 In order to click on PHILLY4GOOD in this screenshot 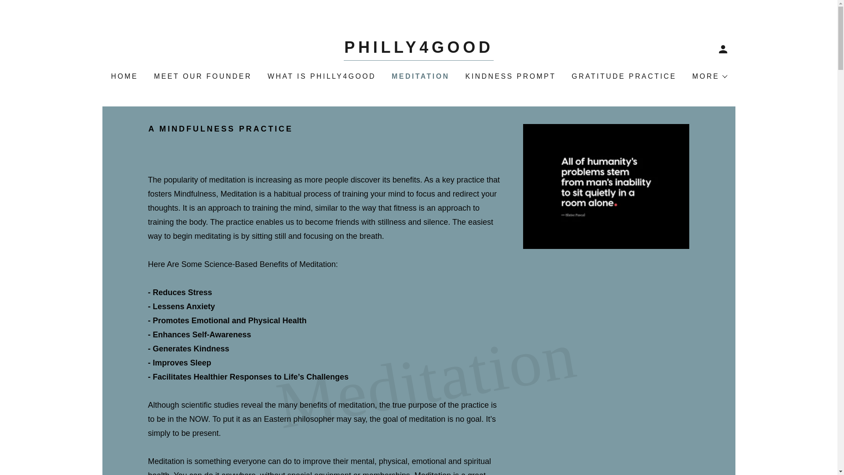, I will do `click(418, 50)`.